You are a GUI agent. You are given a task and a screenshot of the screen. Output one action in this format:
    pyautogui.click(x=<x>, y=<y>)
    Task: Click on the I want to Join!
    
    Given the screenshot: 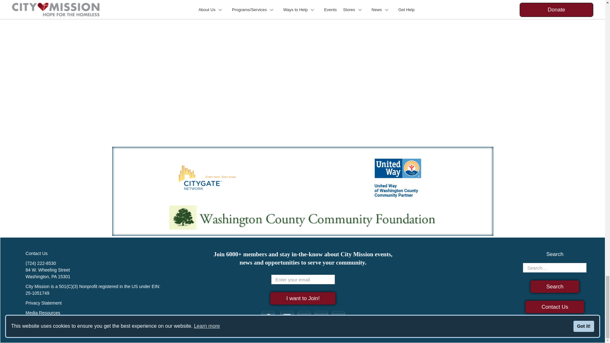 What is the action you would take?
    pyautogui.click(x=303, y=299)
    